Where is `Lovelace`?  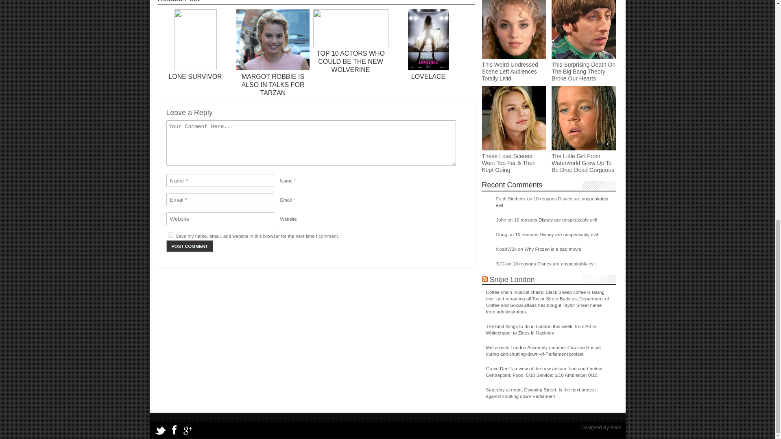 Lovelace is located at coordinates (428, 68).